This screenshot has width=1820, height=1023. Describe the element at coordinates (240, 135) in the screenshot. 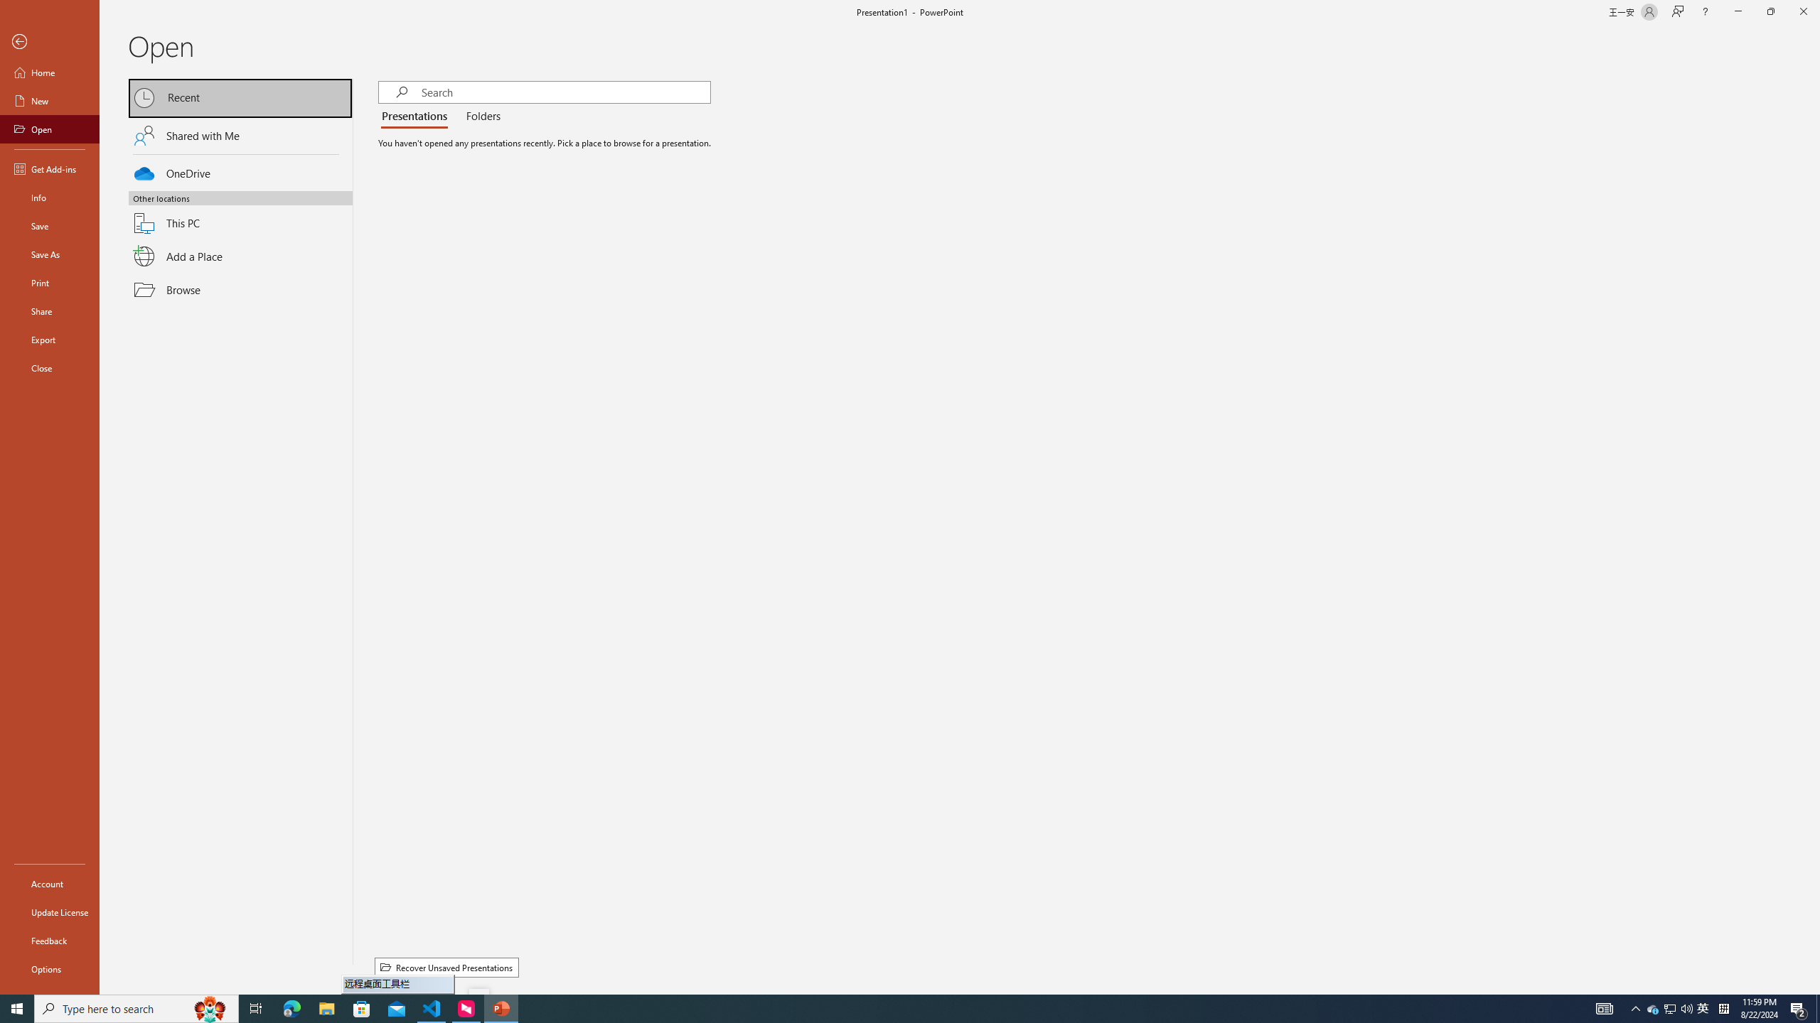

I see `Shared with Me` at that location.